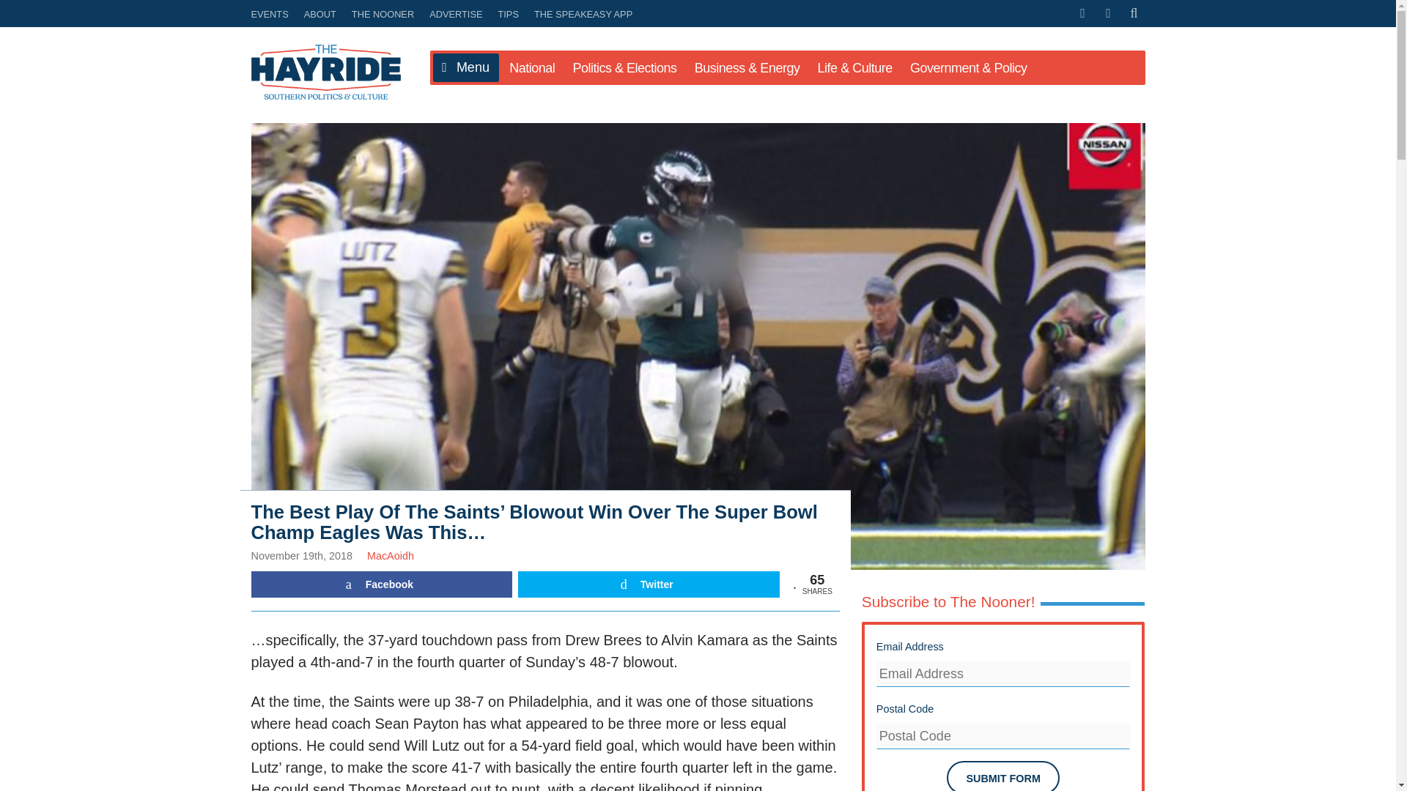 Image resolution: width=1407 pixels, height=791 pixels. Describe the element at coordinates (648, 584) in the screenshot. I see `Share on Twitter` at that location.